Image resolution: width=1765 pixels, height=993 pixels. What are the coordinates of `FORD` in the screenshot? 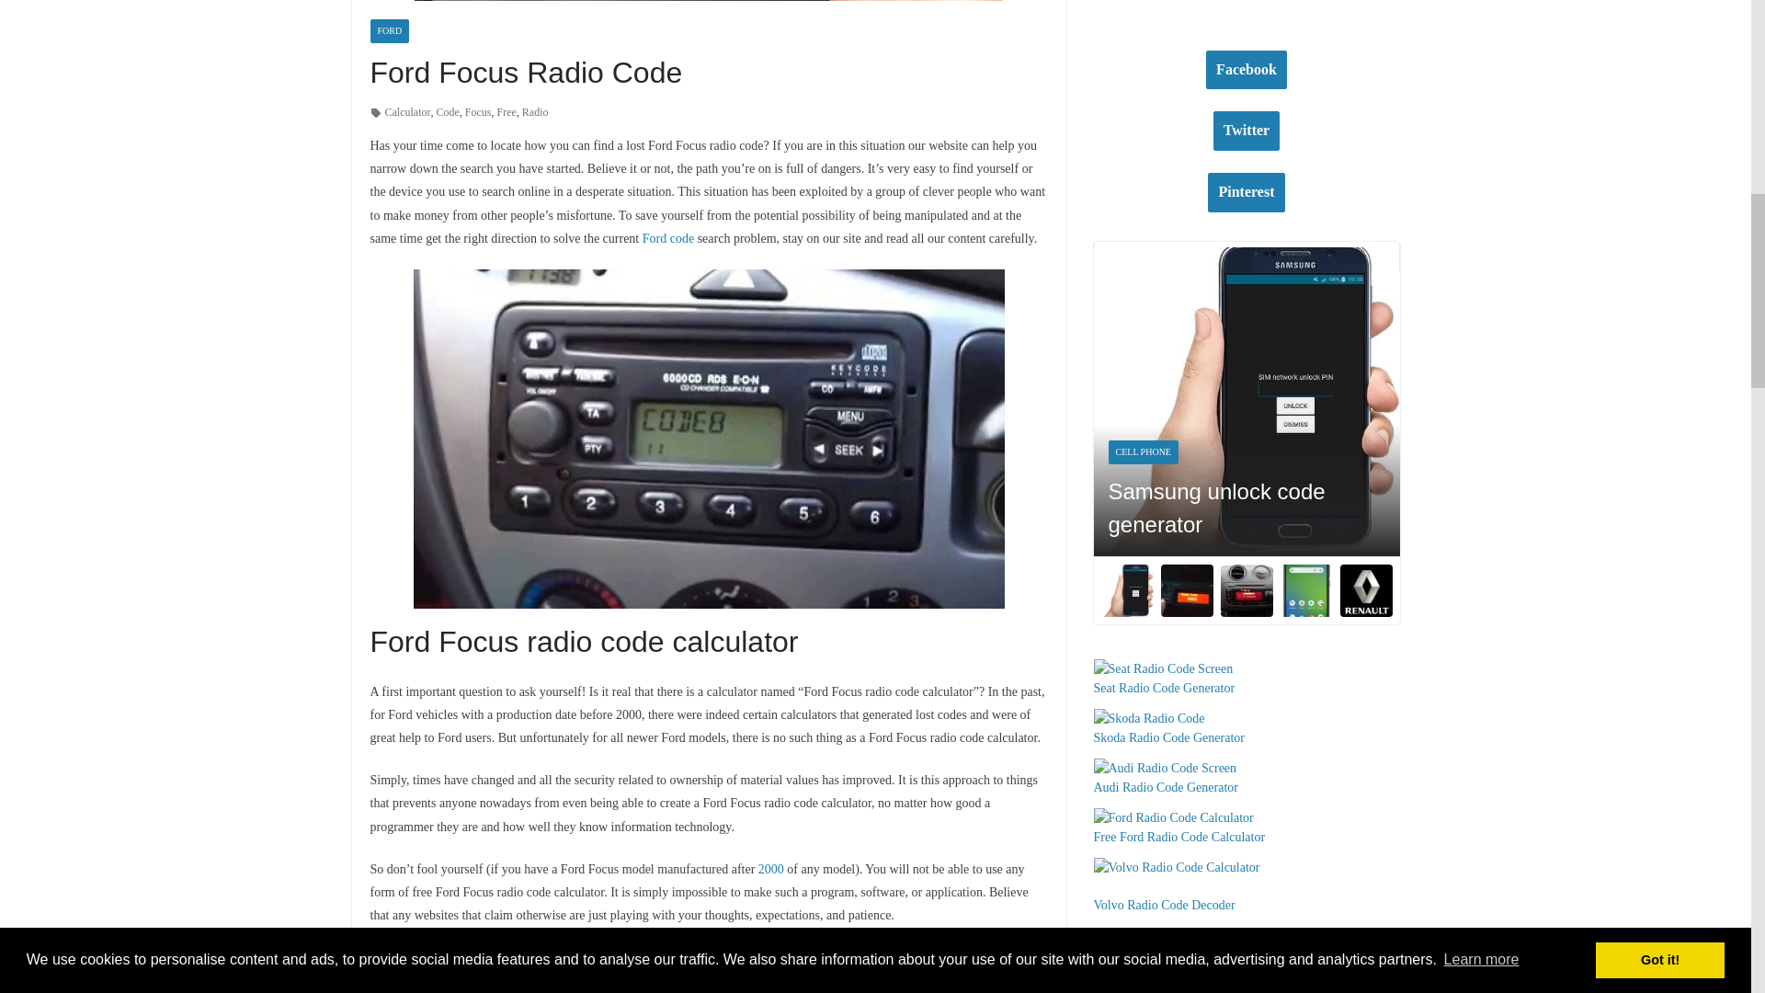 It's located at (389, 31).